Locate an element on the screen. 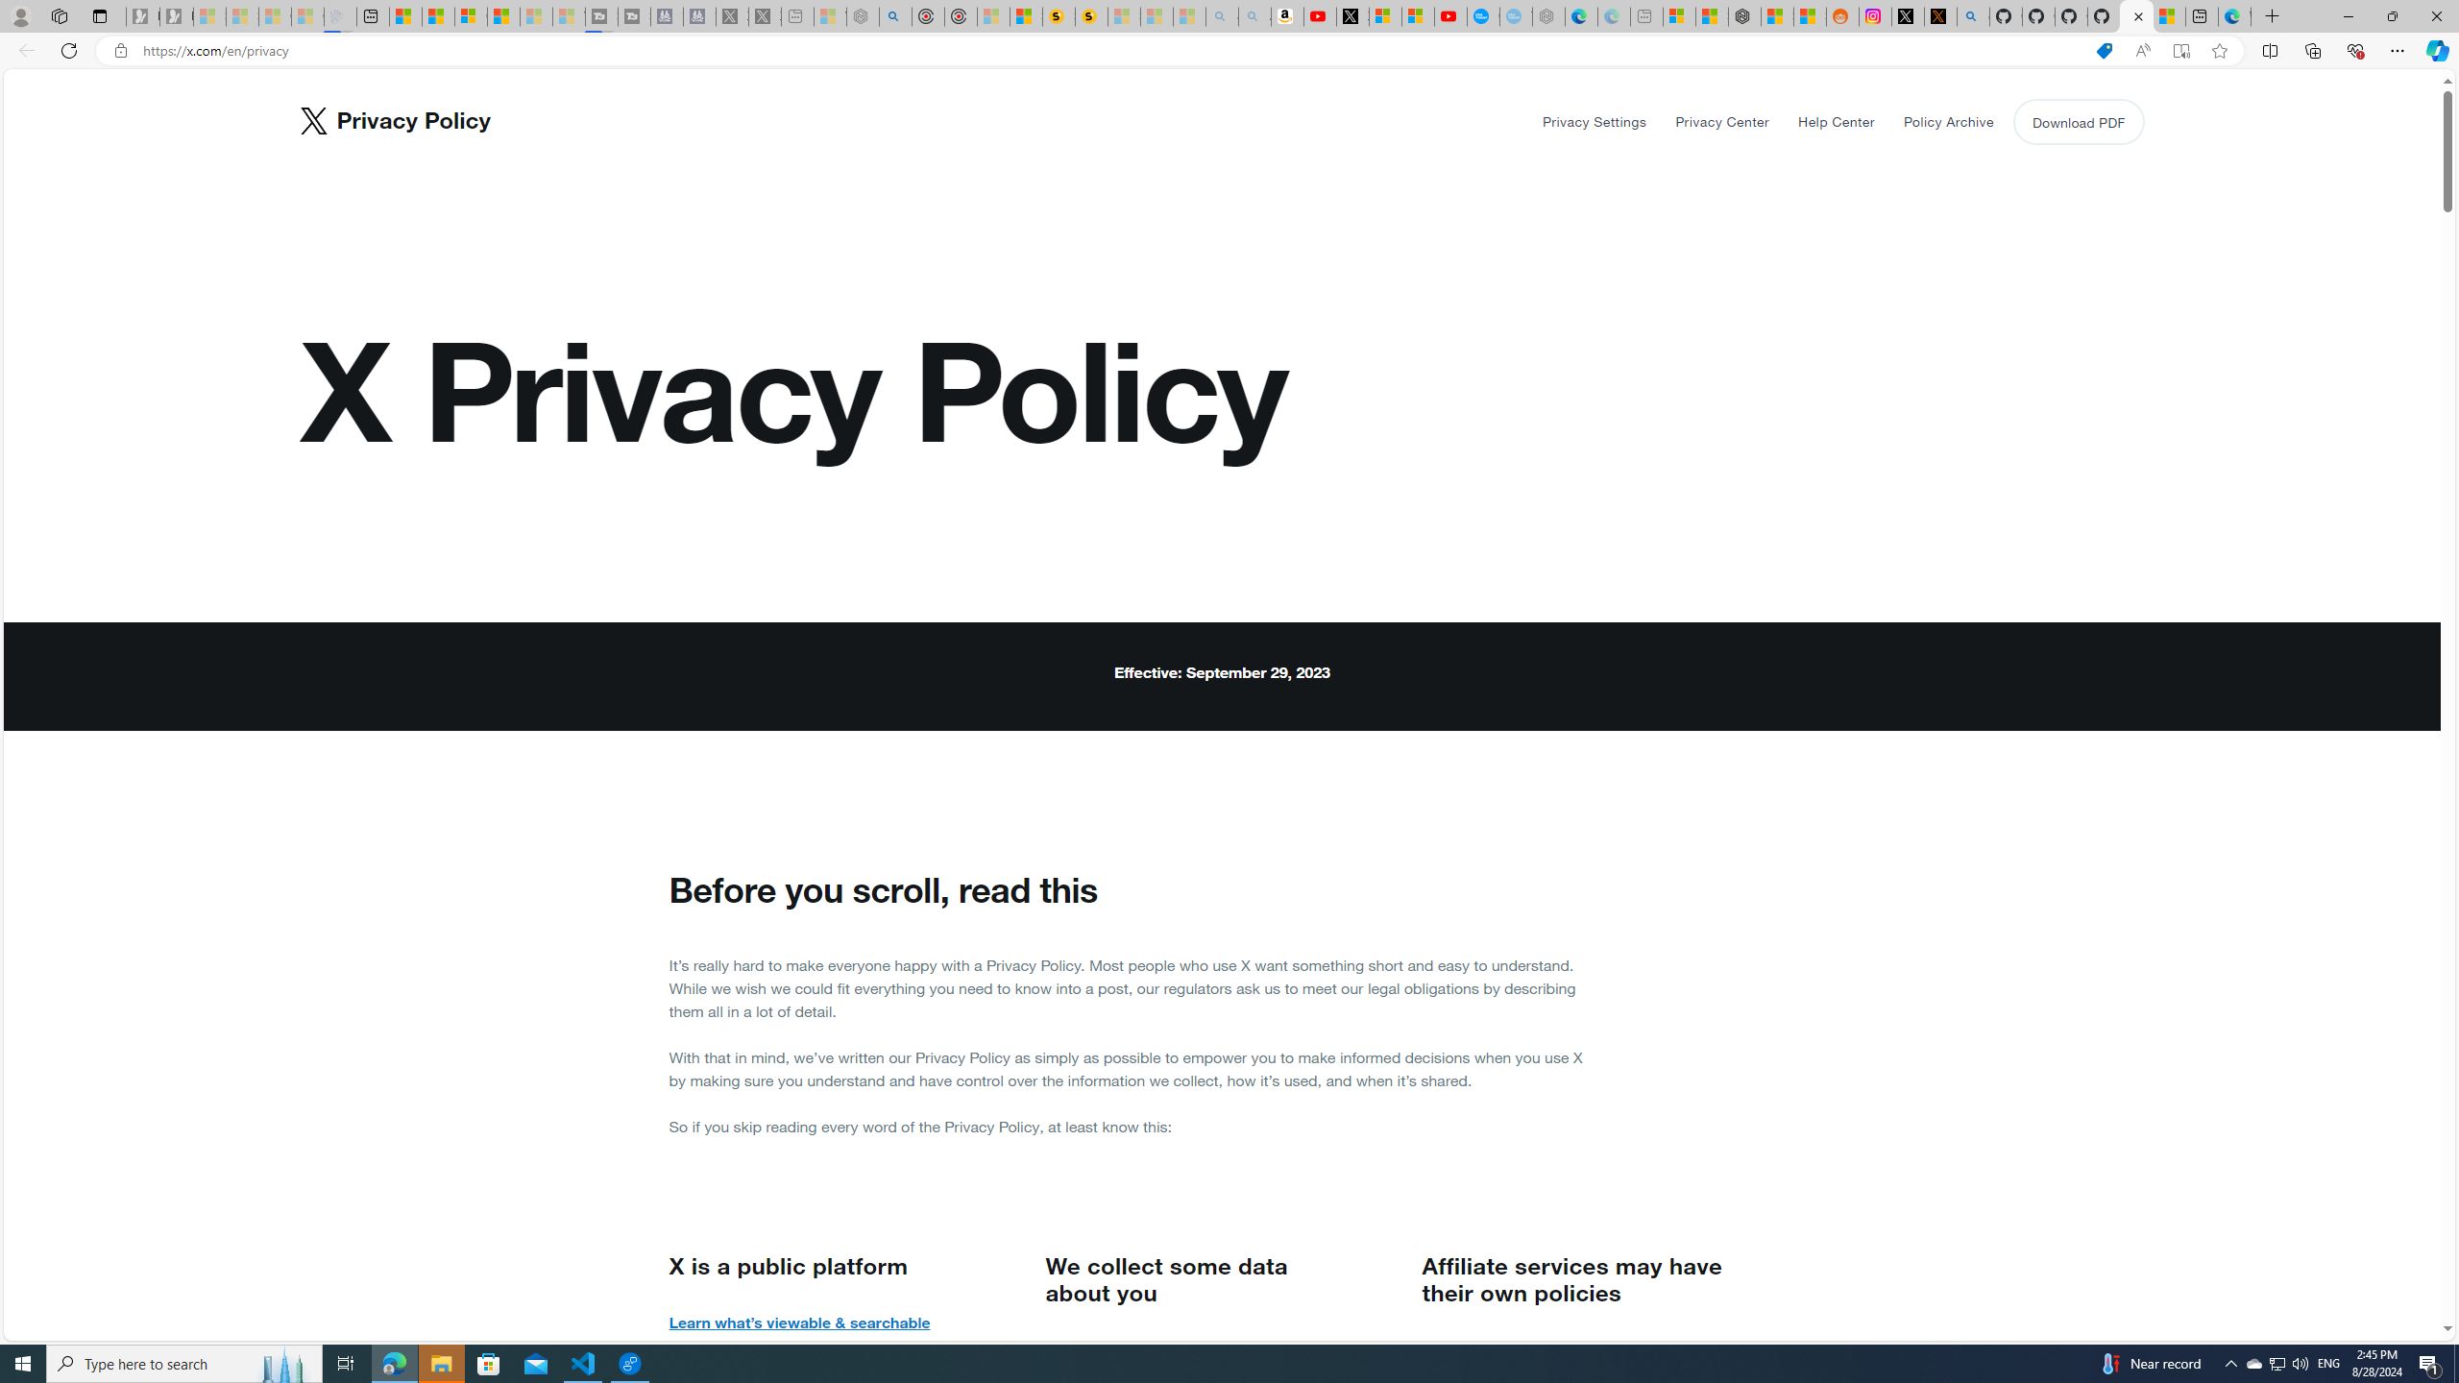 The height and width of the screenshot is (1383, 2459). Streaming Coverage | T3 - Sleeping is located at coordinates (601, 16).